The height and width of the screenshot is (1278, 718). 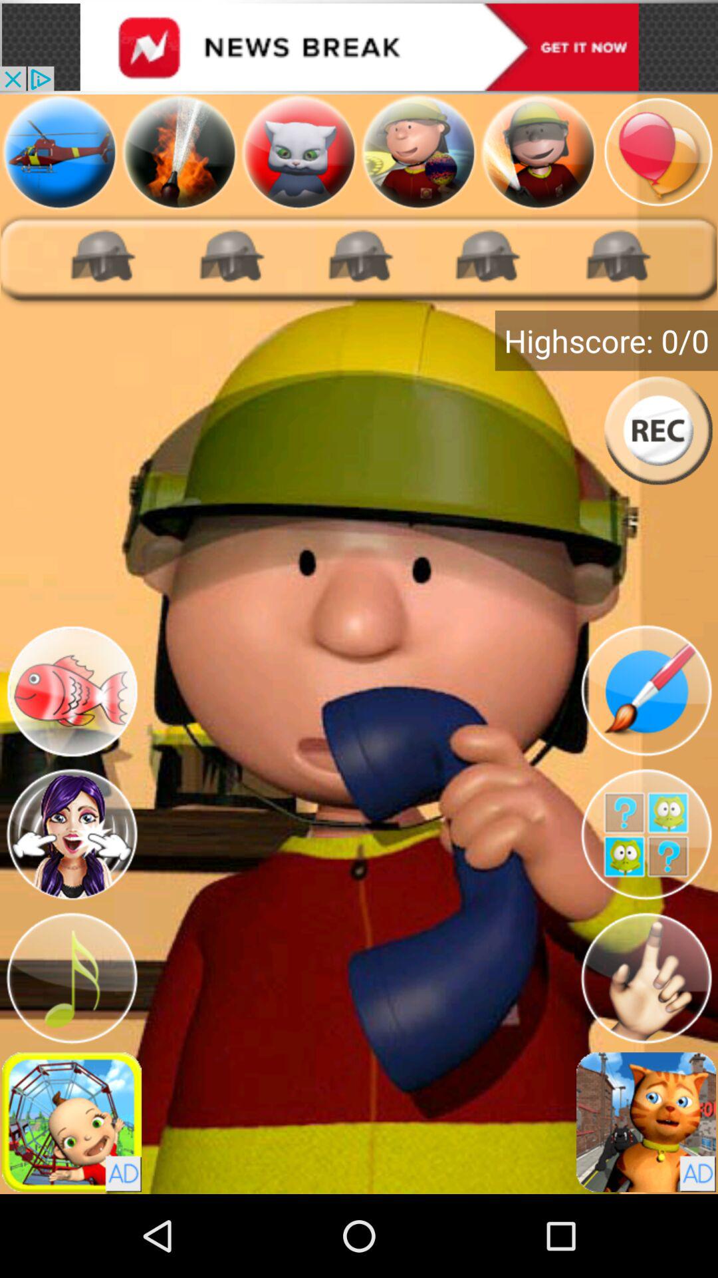 I want to click on select avatar, so click(x=538, y=152).